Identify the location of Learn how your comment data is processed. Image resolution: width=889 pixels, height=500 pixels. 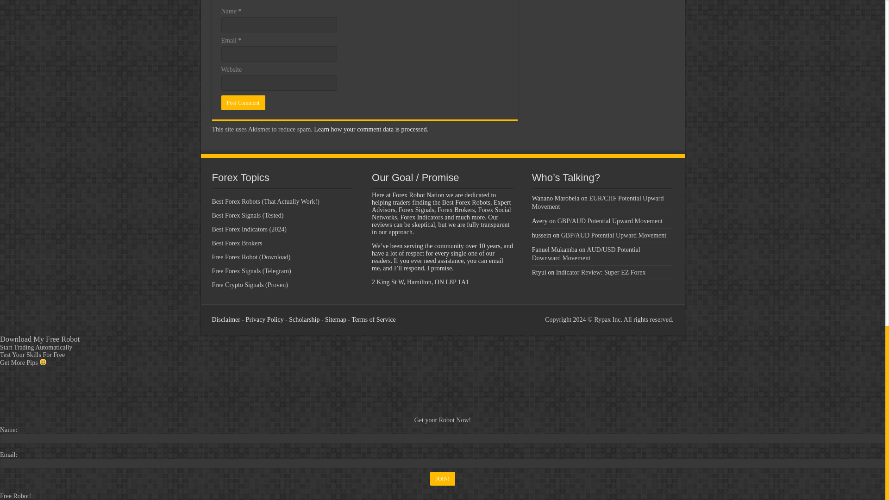
(370, 130).